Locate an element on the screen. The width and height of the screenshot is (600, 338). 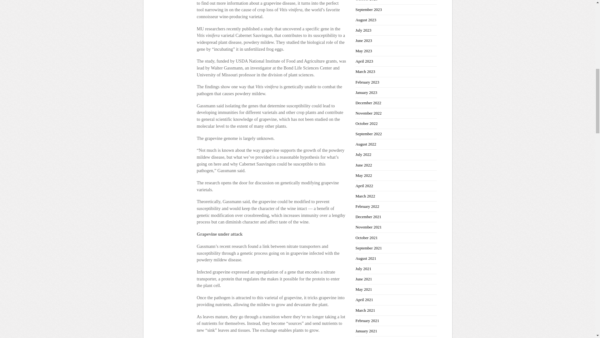
October 2023 is located at coordinates (367, 1).